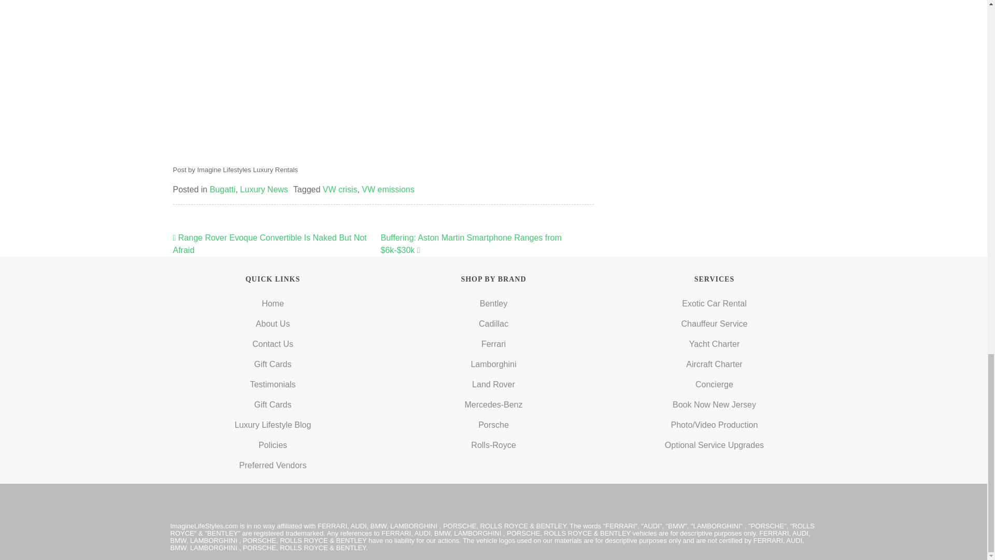 This screenshot has height=560, width=995. I want to click on VW emissions, so click(388, 189).